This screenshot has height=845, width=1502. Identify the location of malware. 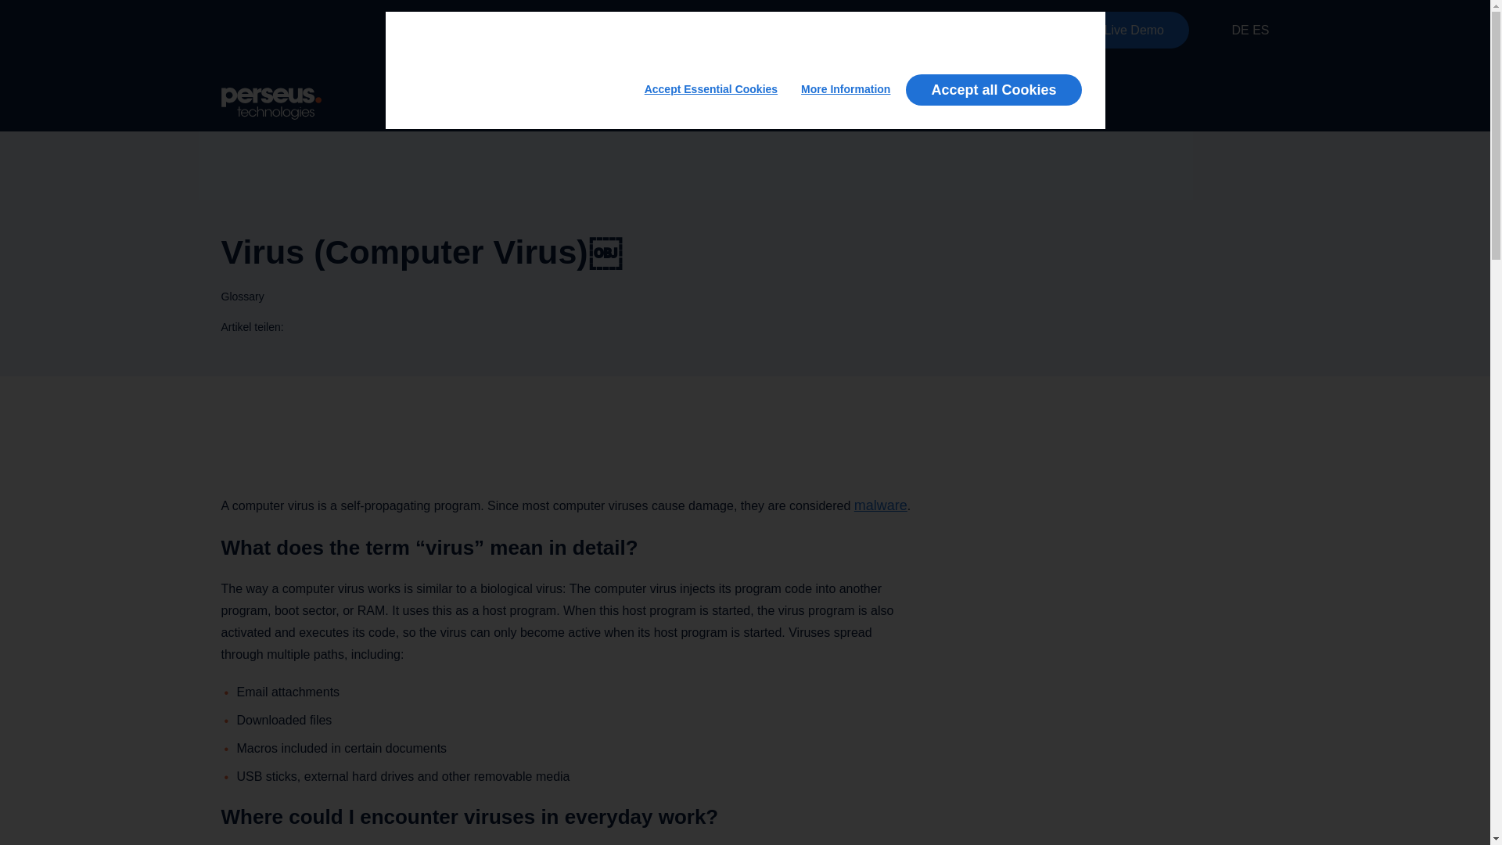
(881, 505).